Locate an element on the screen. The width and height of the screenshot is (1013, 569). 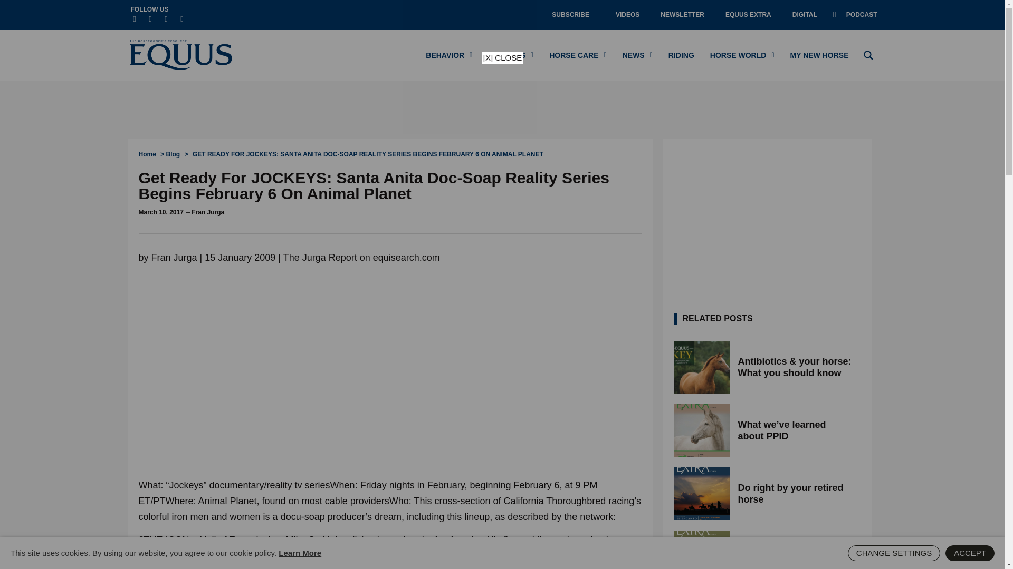
HORSE CARE is located at coordinates (577, 55).